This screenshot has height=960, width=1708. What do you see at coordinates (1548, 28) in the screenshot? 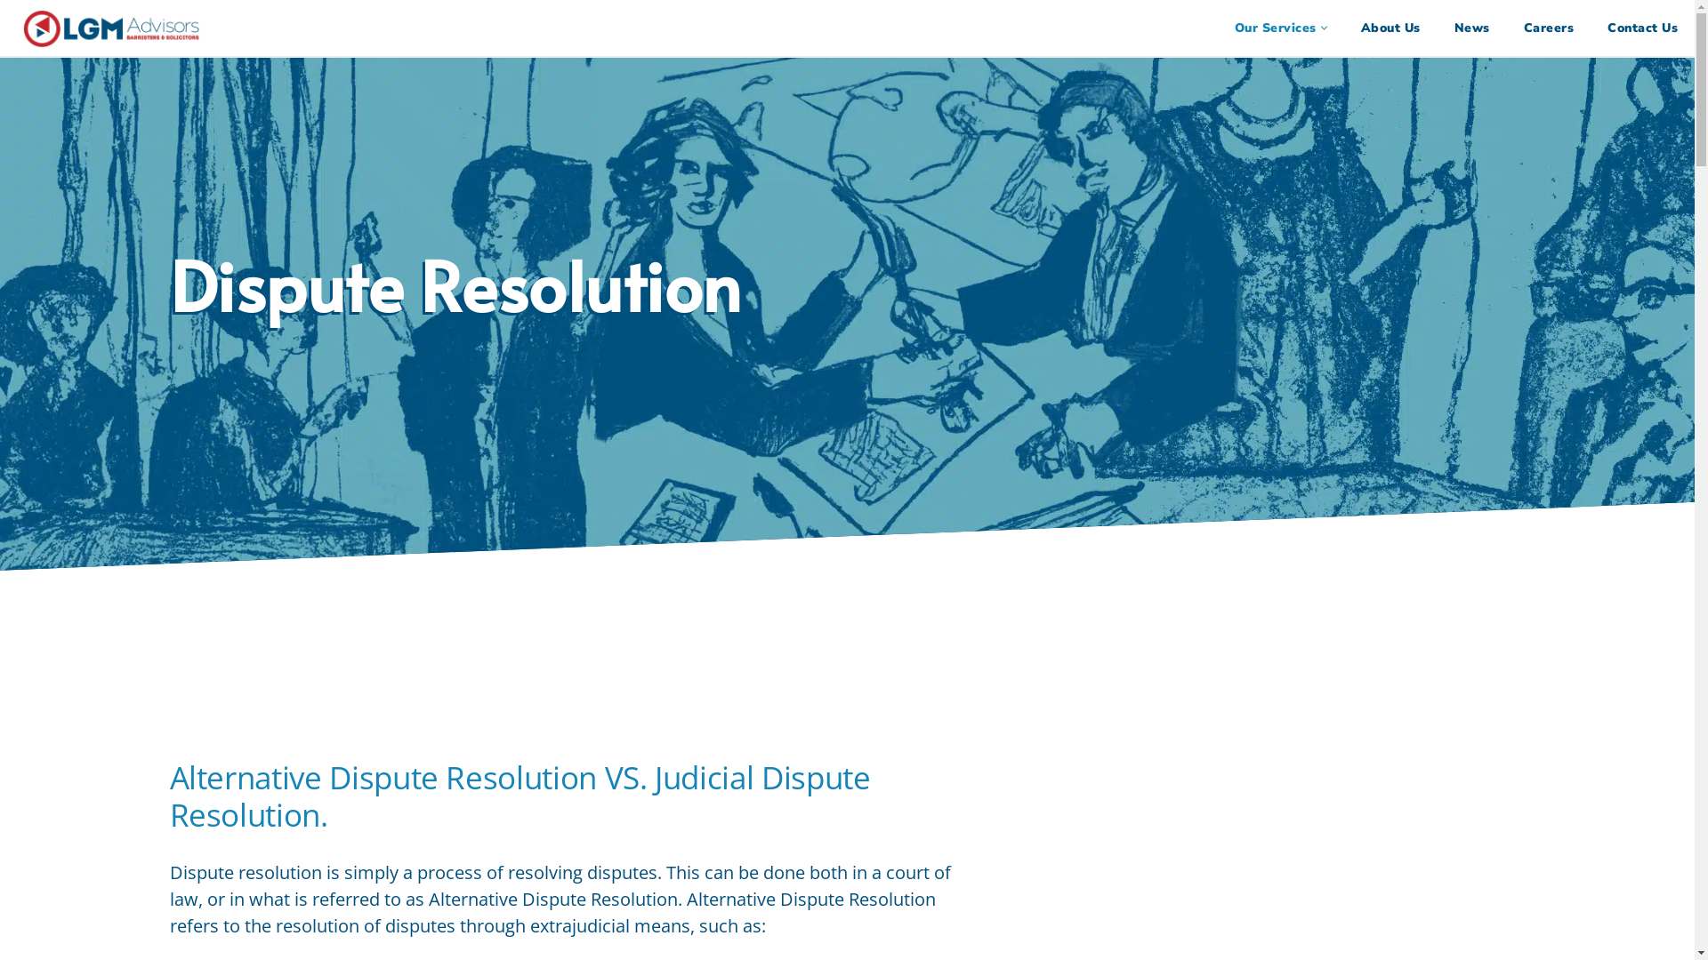
I see `Careers` at bounding box center [1548, 28].